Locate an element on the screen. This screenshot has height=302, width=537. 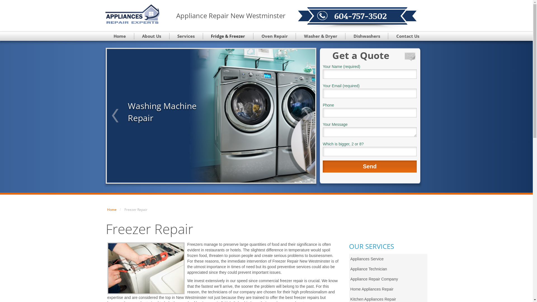
Home is located at coordinates (112, 210).